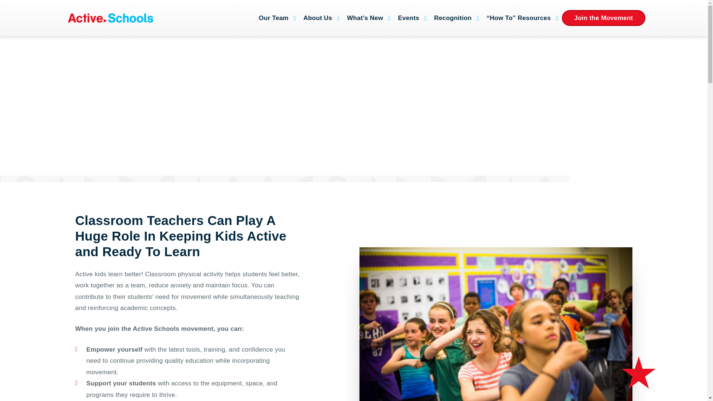 The height and width of the screenshot is (401, 713). I want to click on About Us, so click(319, 18).